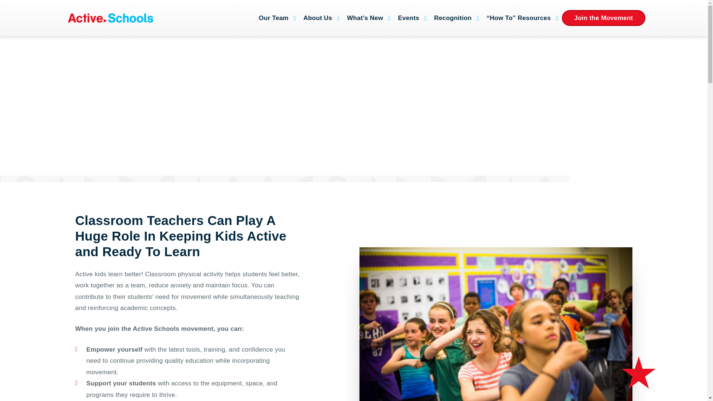 The height and width of the screenshot is (401, 713). I want to click on About Us, so click(319, 18).